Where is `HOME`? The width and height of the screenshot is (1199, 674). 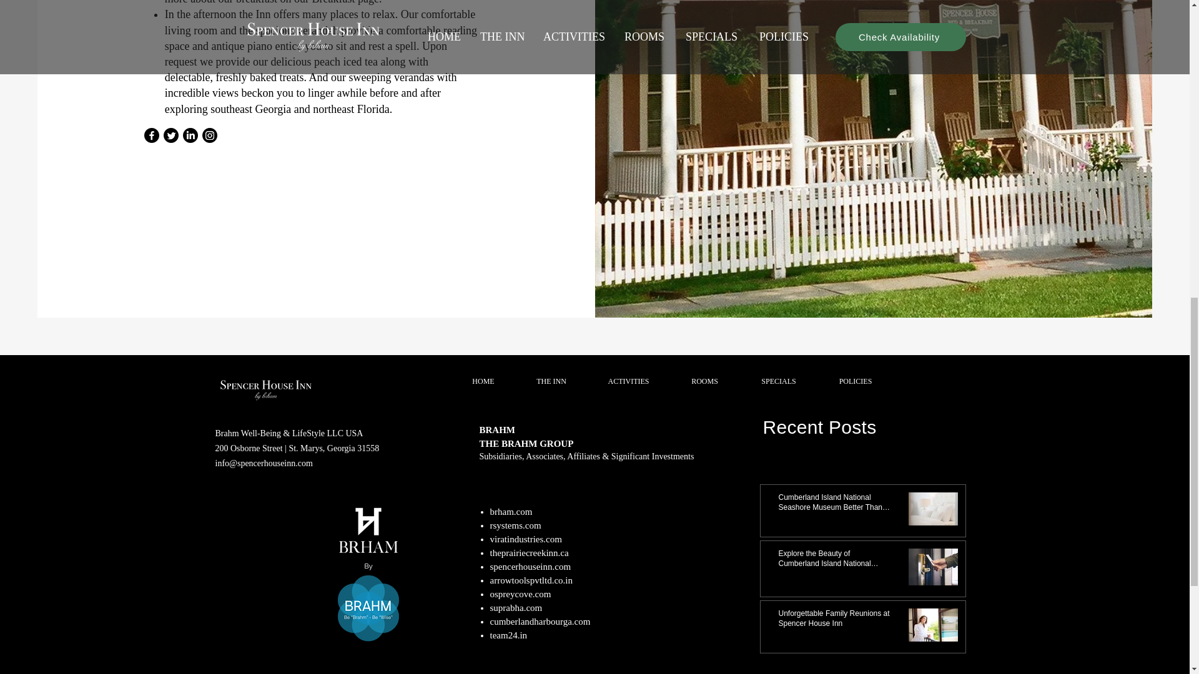 HOME is located at coordinates (483, 381).